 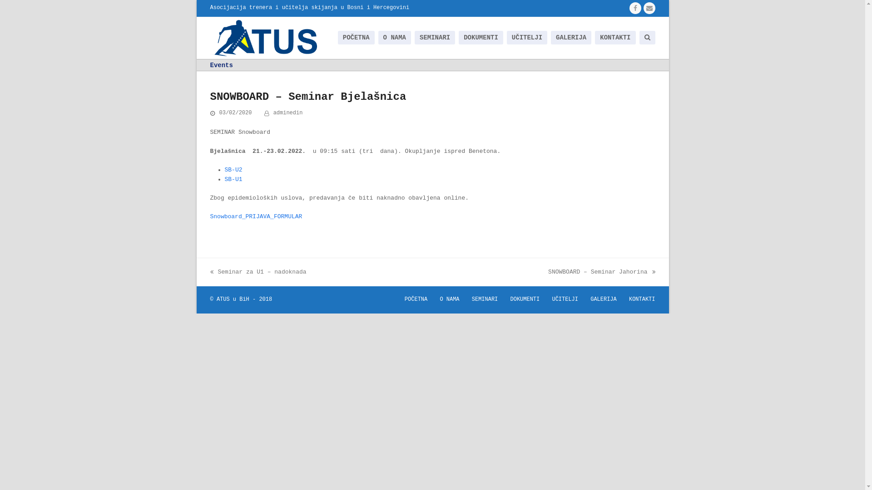 I want to click on O NAMA, so click(x=395, y=38).